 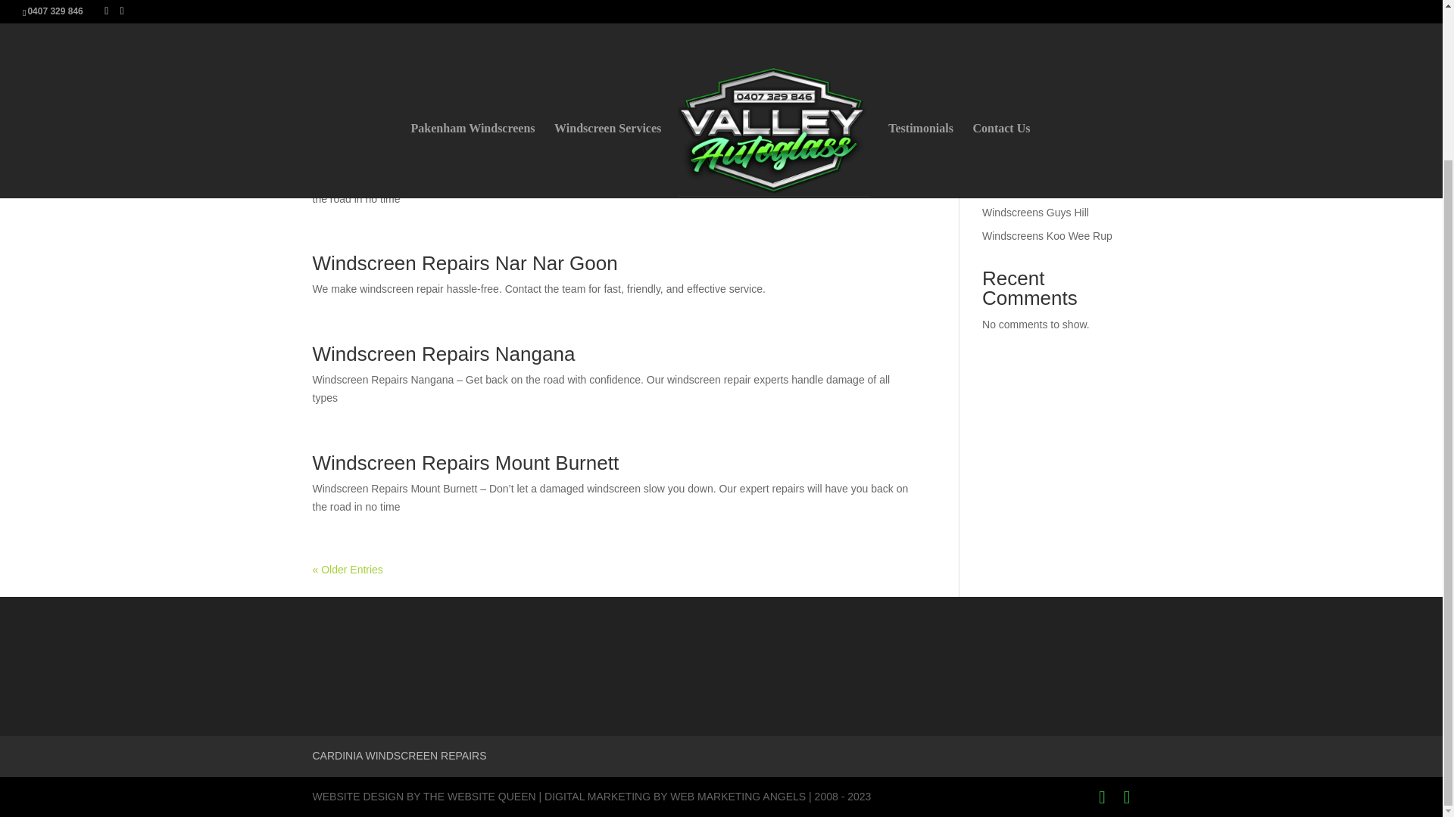 What do you see at coordinates (1037, 190) in the screenshot?
I see `Windscreens Heath Hill` at bounding box center [1037, 190].